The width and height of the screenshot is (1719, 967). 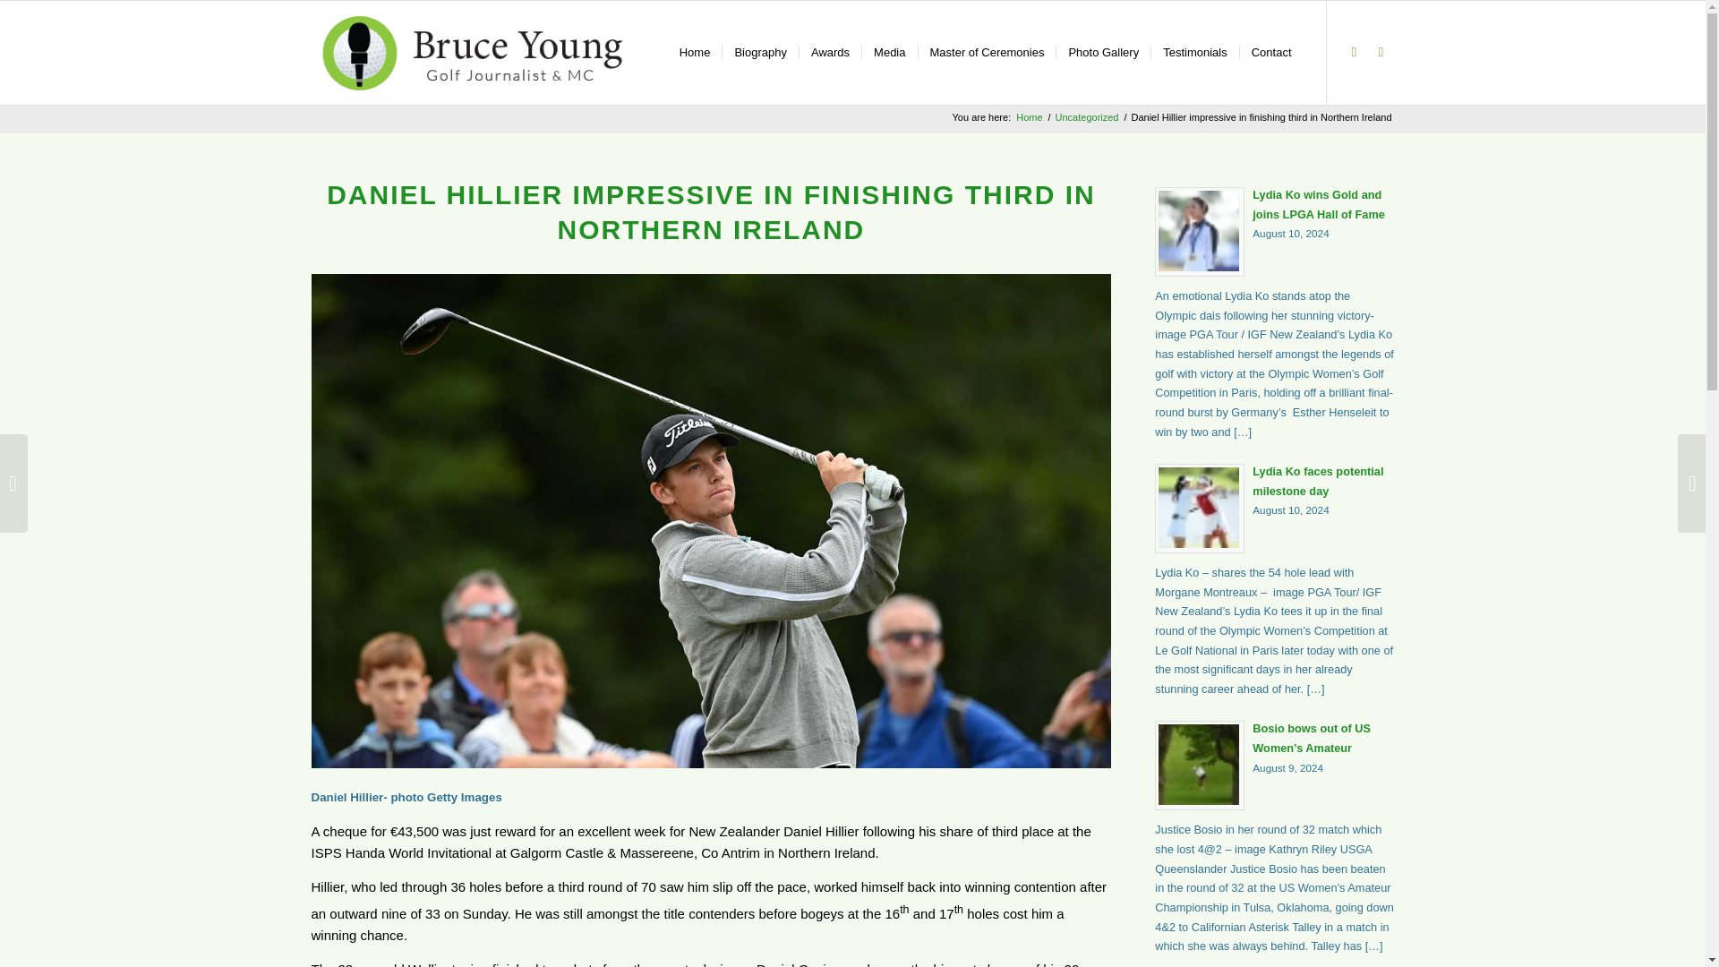 I want to click on Master of Ceremonies, so click(x=1381, y=52).